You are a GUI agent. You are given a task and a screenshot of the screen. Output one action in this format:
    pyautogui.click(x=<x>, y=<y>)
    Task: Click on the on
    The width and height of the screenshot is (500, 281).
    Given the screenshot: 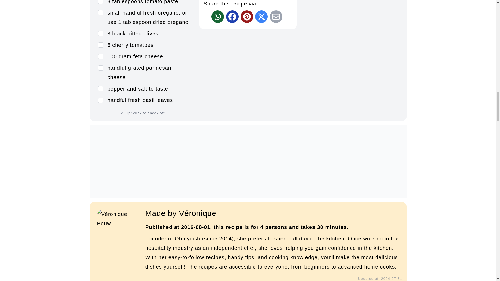 What is the action you would take?
    pyautogui.click(x=101, y=2)
    